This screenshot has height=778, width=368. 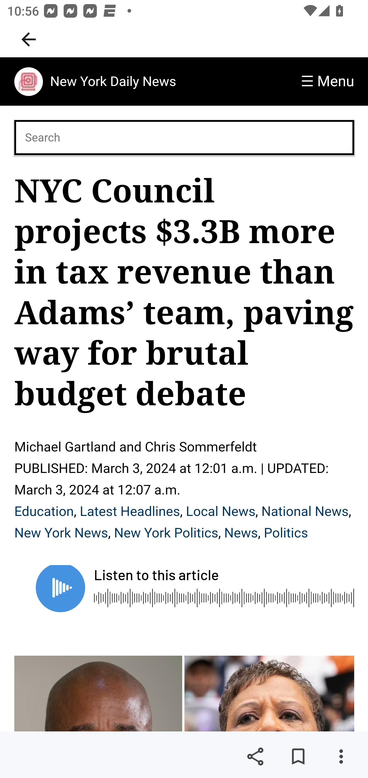 I want to click on New York News, so click(x=61, y=533).